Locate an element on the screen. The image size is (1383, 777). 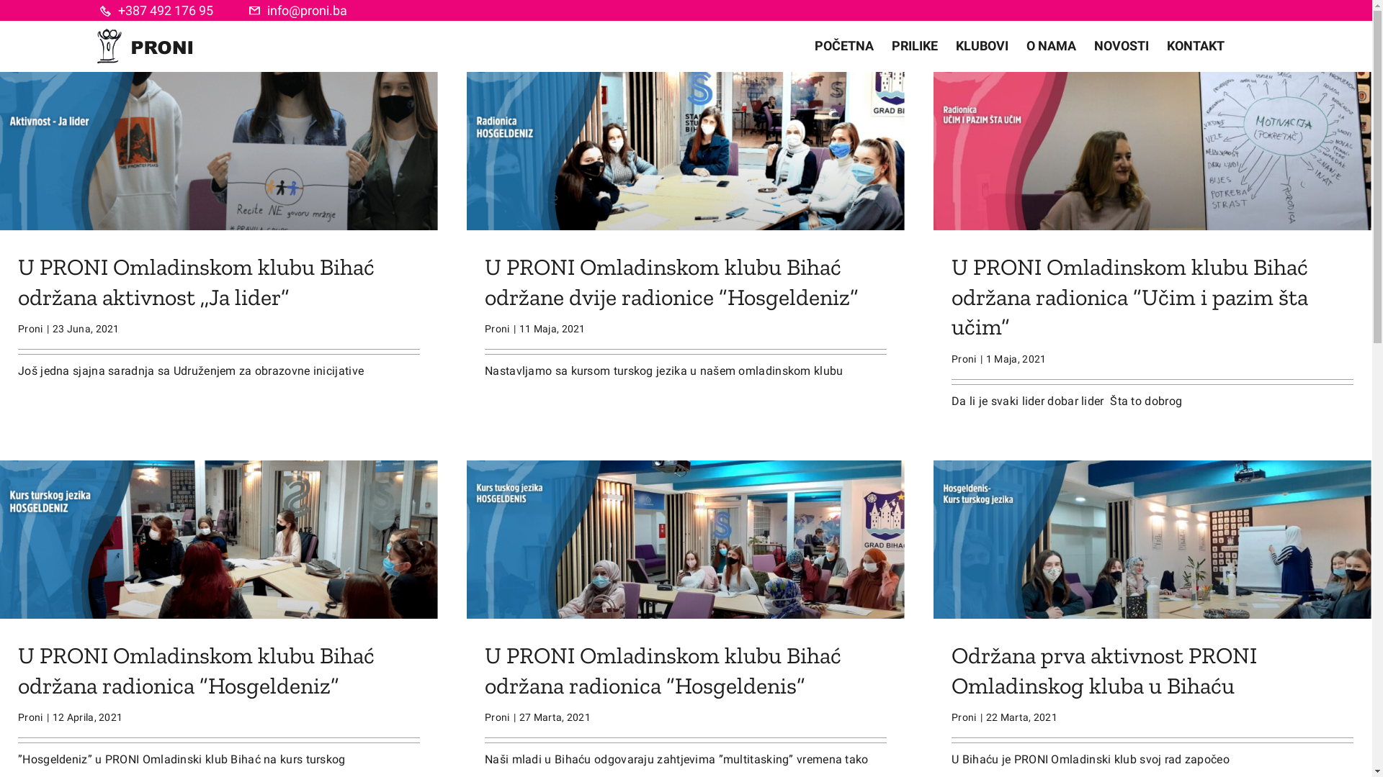
PRILIKE is located at coordinates (915, 46).